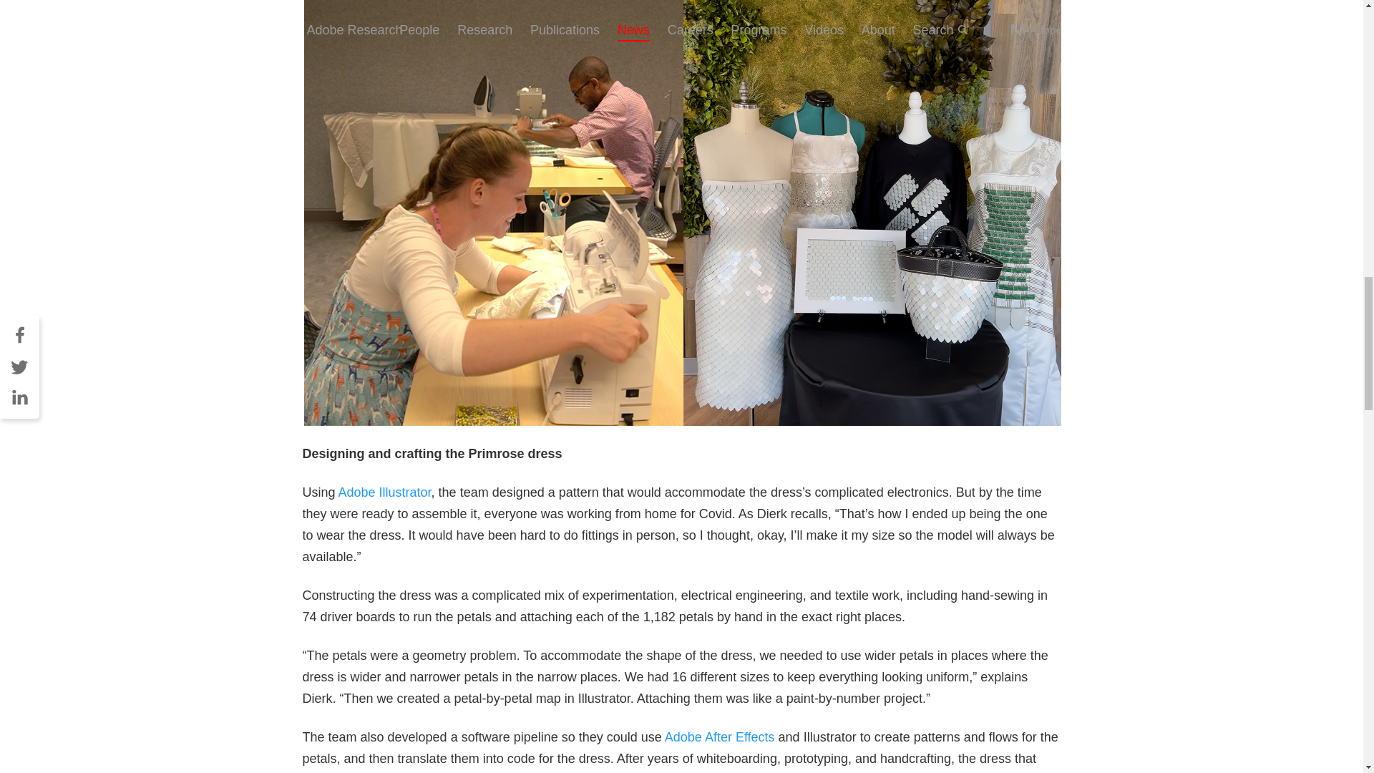 The width and height of the screenshot is (1374, 773). Describe the element at coordinates (384, 492) in the screenshot. I see `Adobe Illustrator` at that location.